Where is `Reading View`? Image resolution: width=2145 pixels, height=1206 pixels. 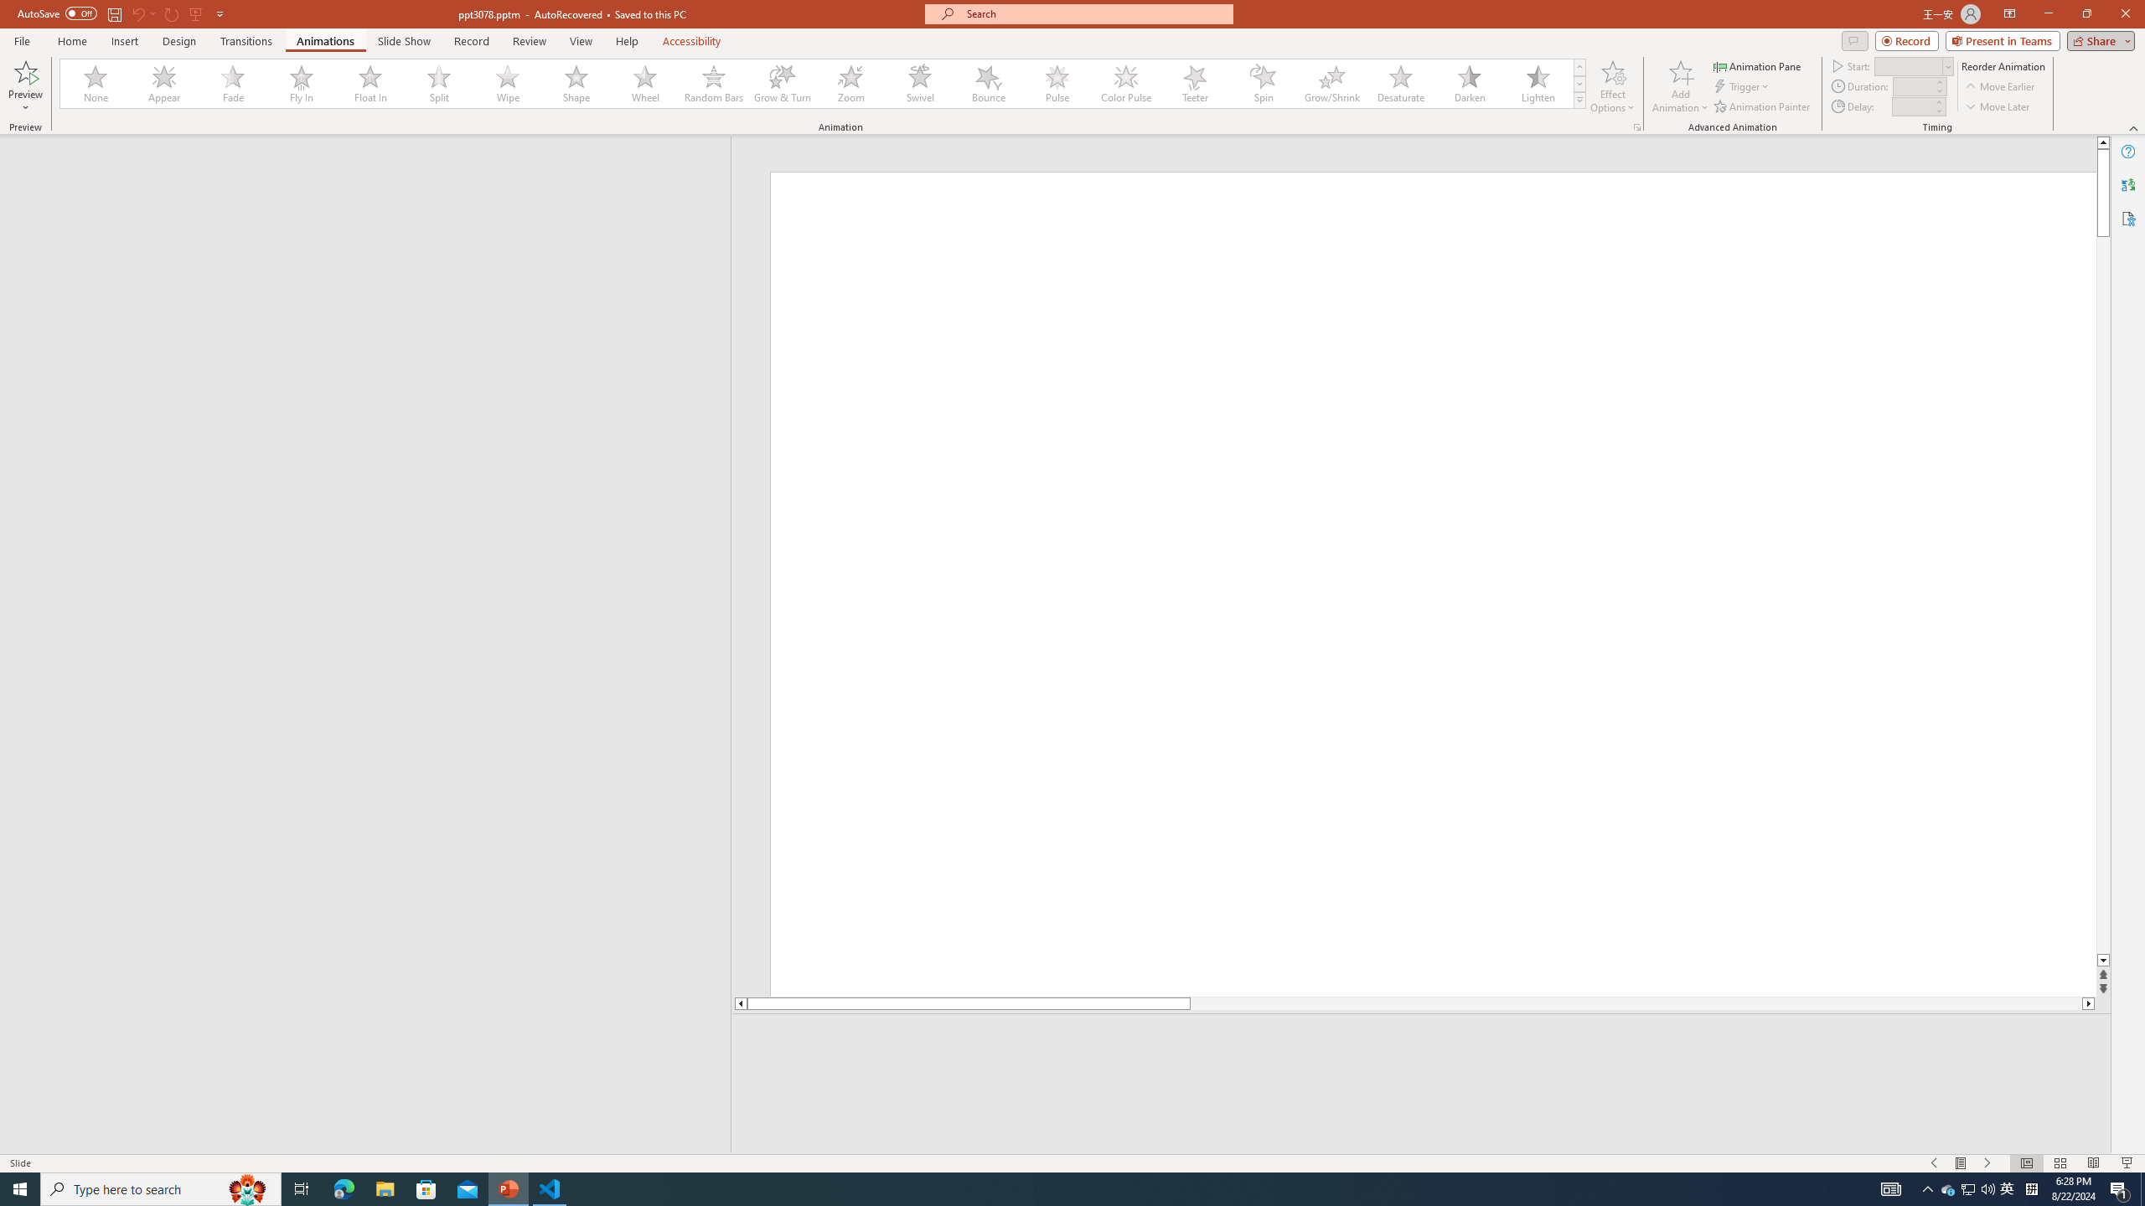
Reading View is located at coordinates (2093, 1163).